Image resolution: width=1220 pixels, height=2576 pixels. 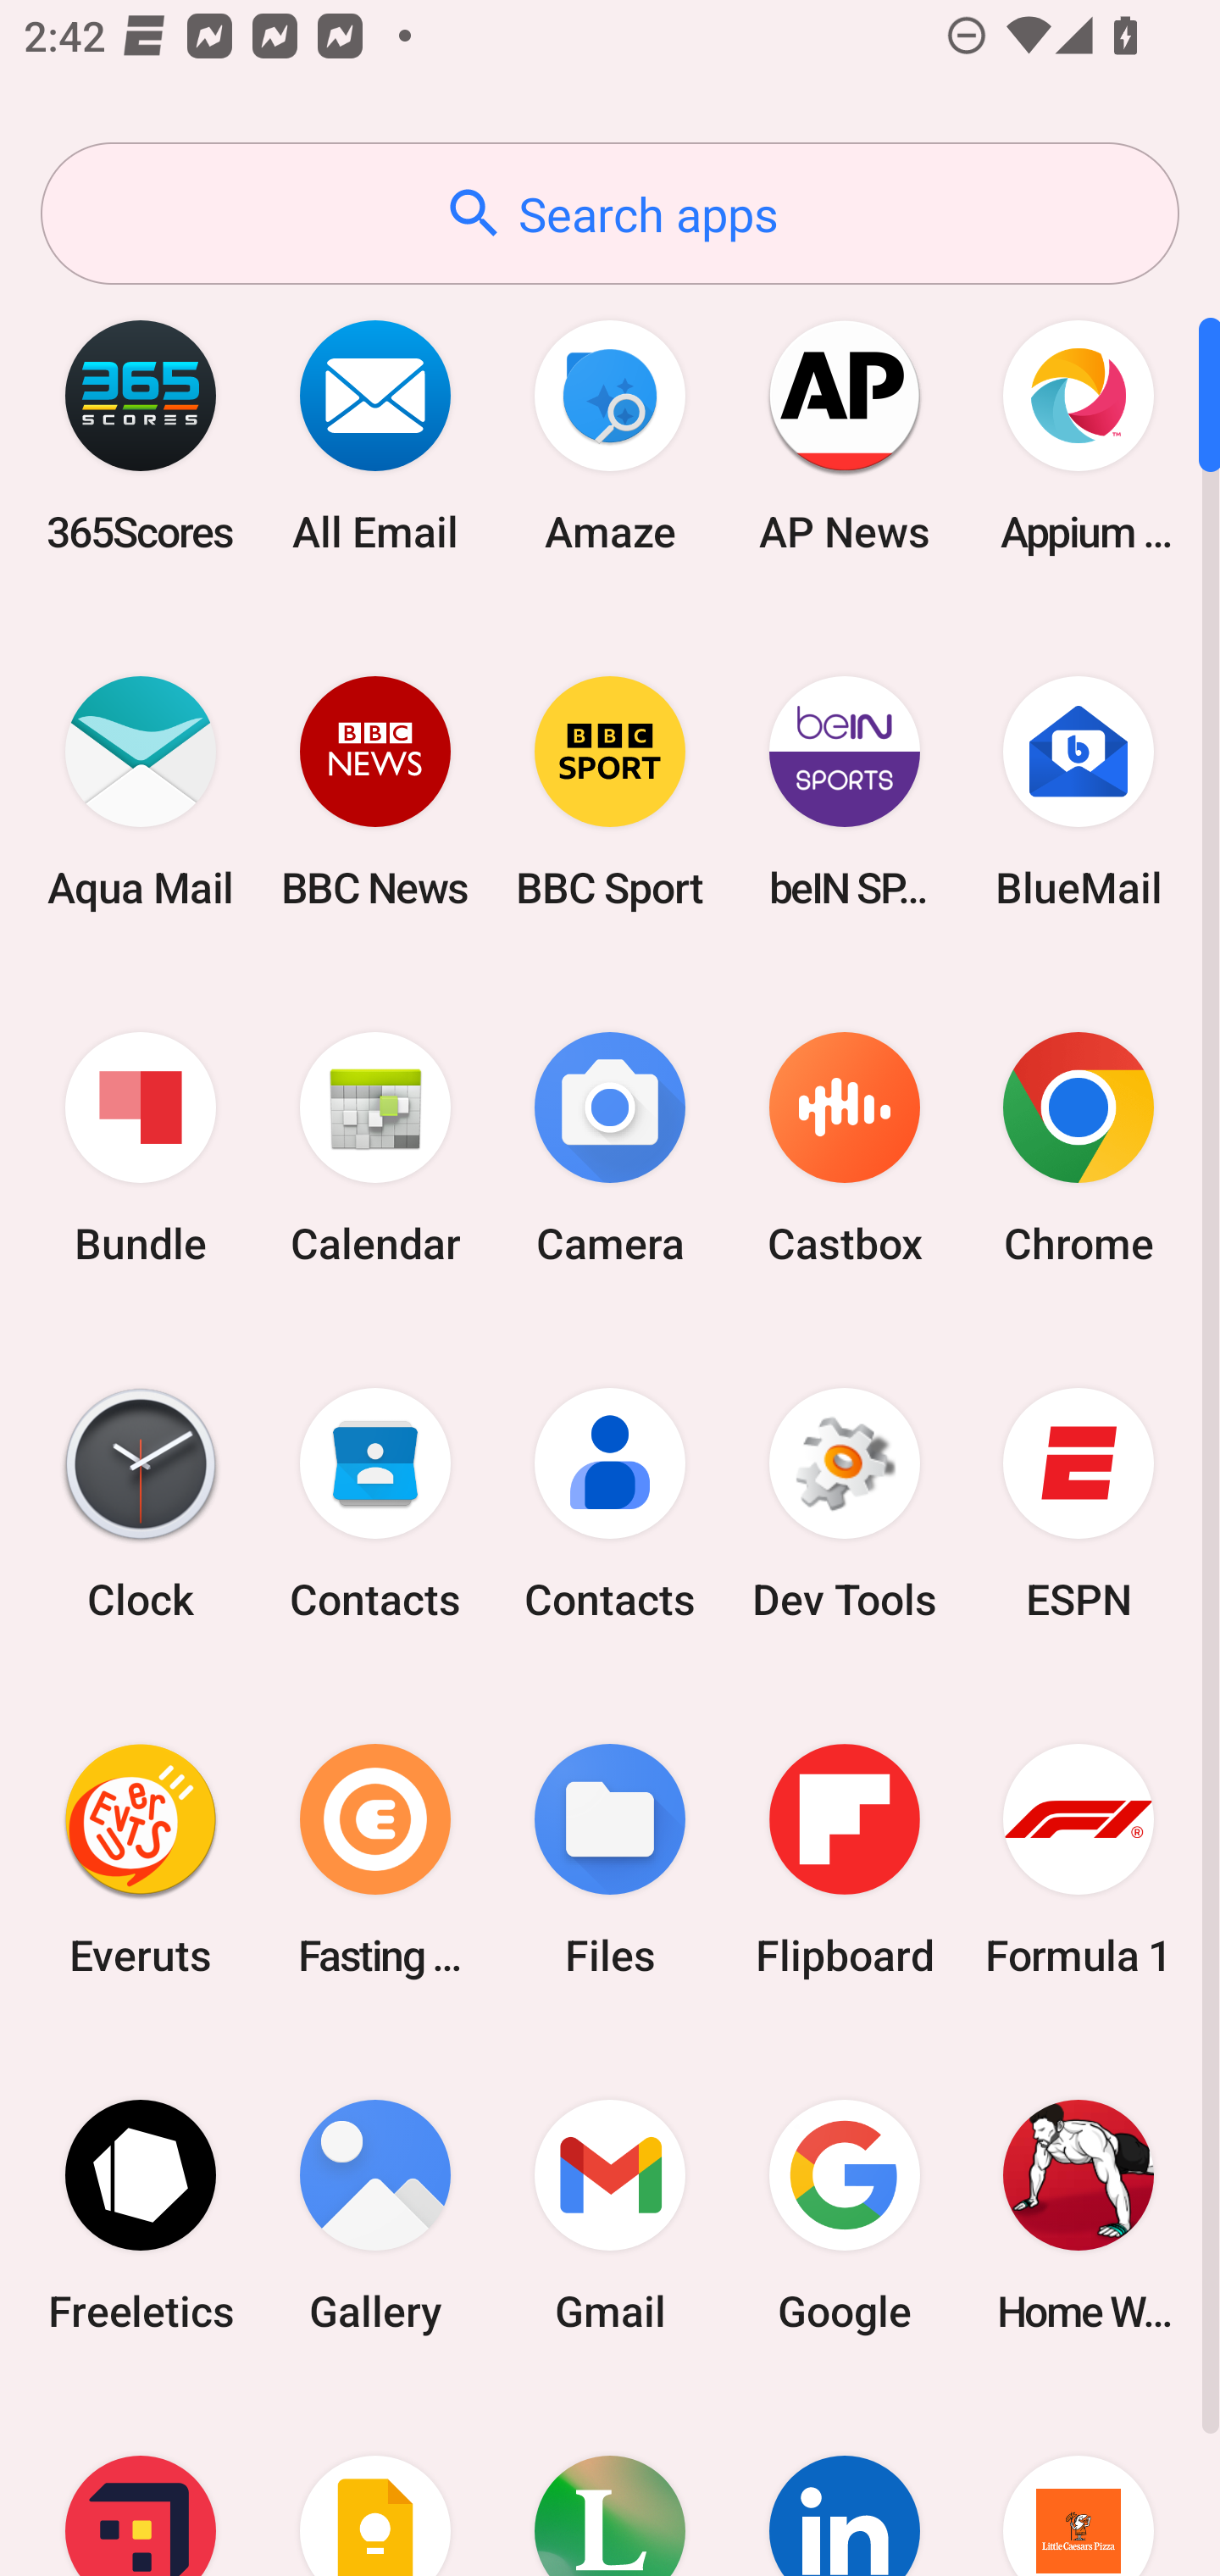 What do you see at coordinates (610, 2215) in the screenshot?
I see `Gmail` at bounding box center [610, 2215].